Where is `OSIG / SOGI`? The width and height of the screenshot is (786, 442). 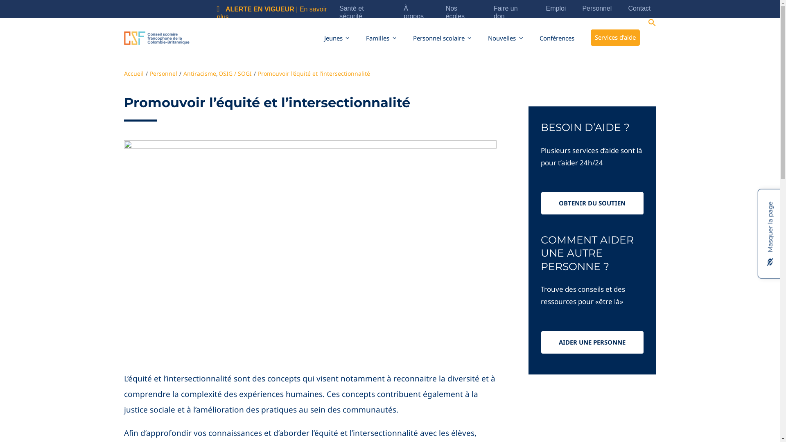 OSIG / SOGI is located at coordinates (235, 74).